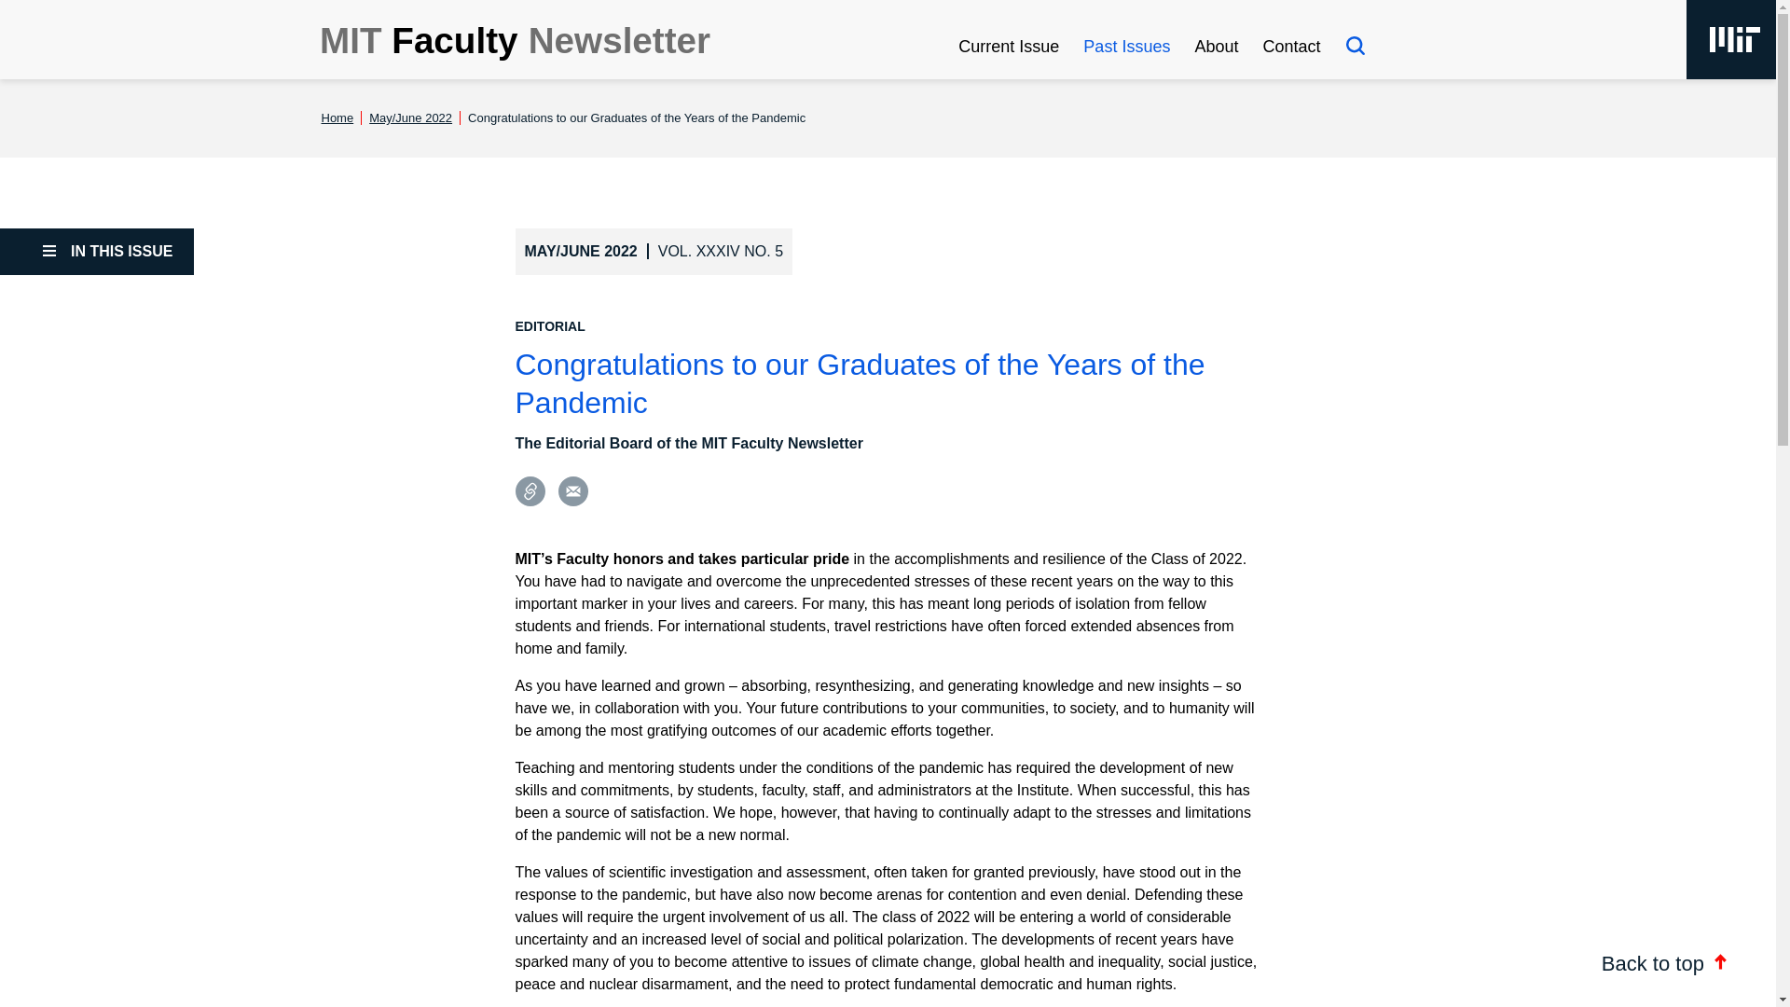 The height and width of the screenshot is (1007, 1790). Describe the element at coordinates (1216, 46) in the screenshot. I see `About` at that location.